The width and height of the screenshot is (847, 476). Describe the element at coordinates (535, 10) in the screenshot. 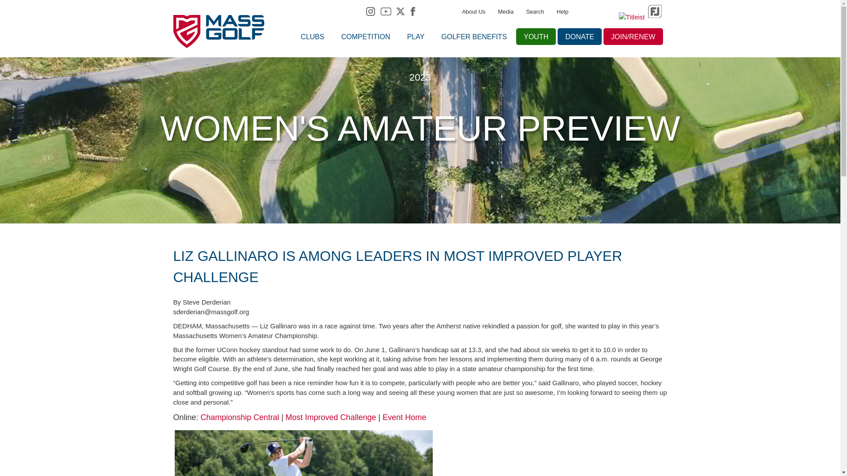

I see `Search` at that location.